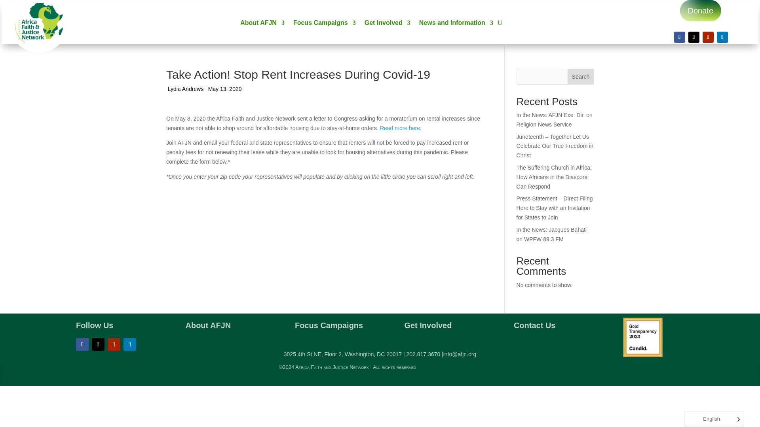 The image size is (760, 427). I want to click on Follow on Youtube, so click(114, 344).